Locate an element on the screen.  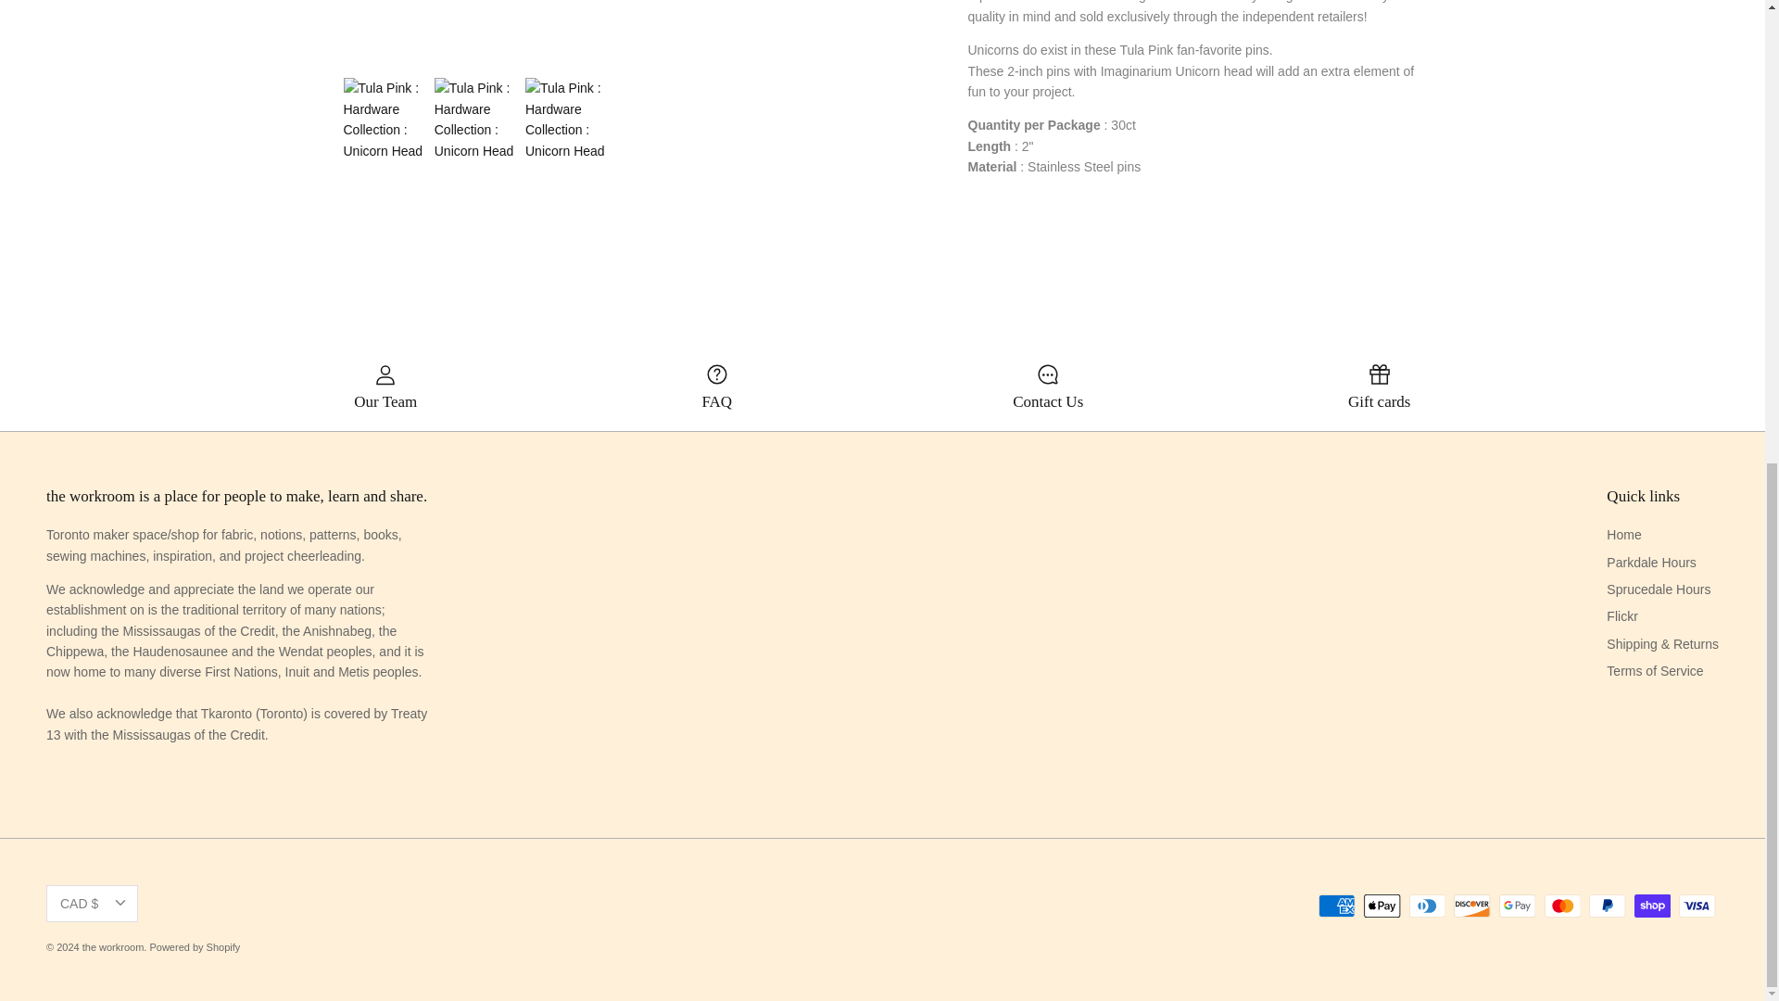
Mastercard is located at coordinates (1561, 906).